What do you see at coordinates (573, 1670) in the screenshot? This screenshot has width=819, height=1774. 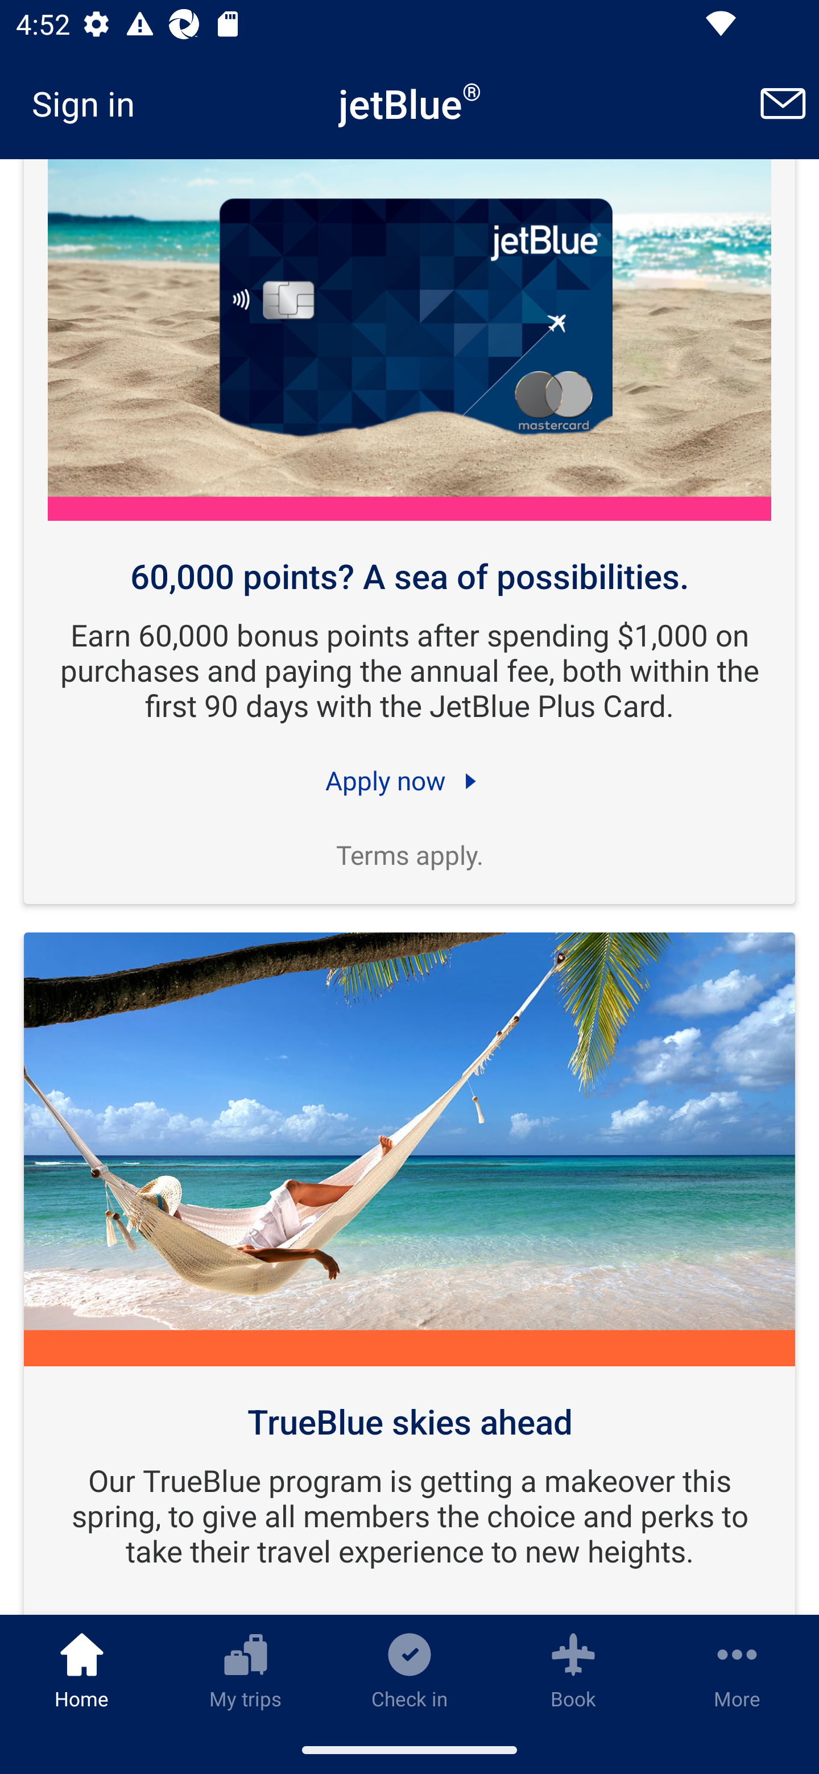 I see `Book` at bounding box center [573, 1670].